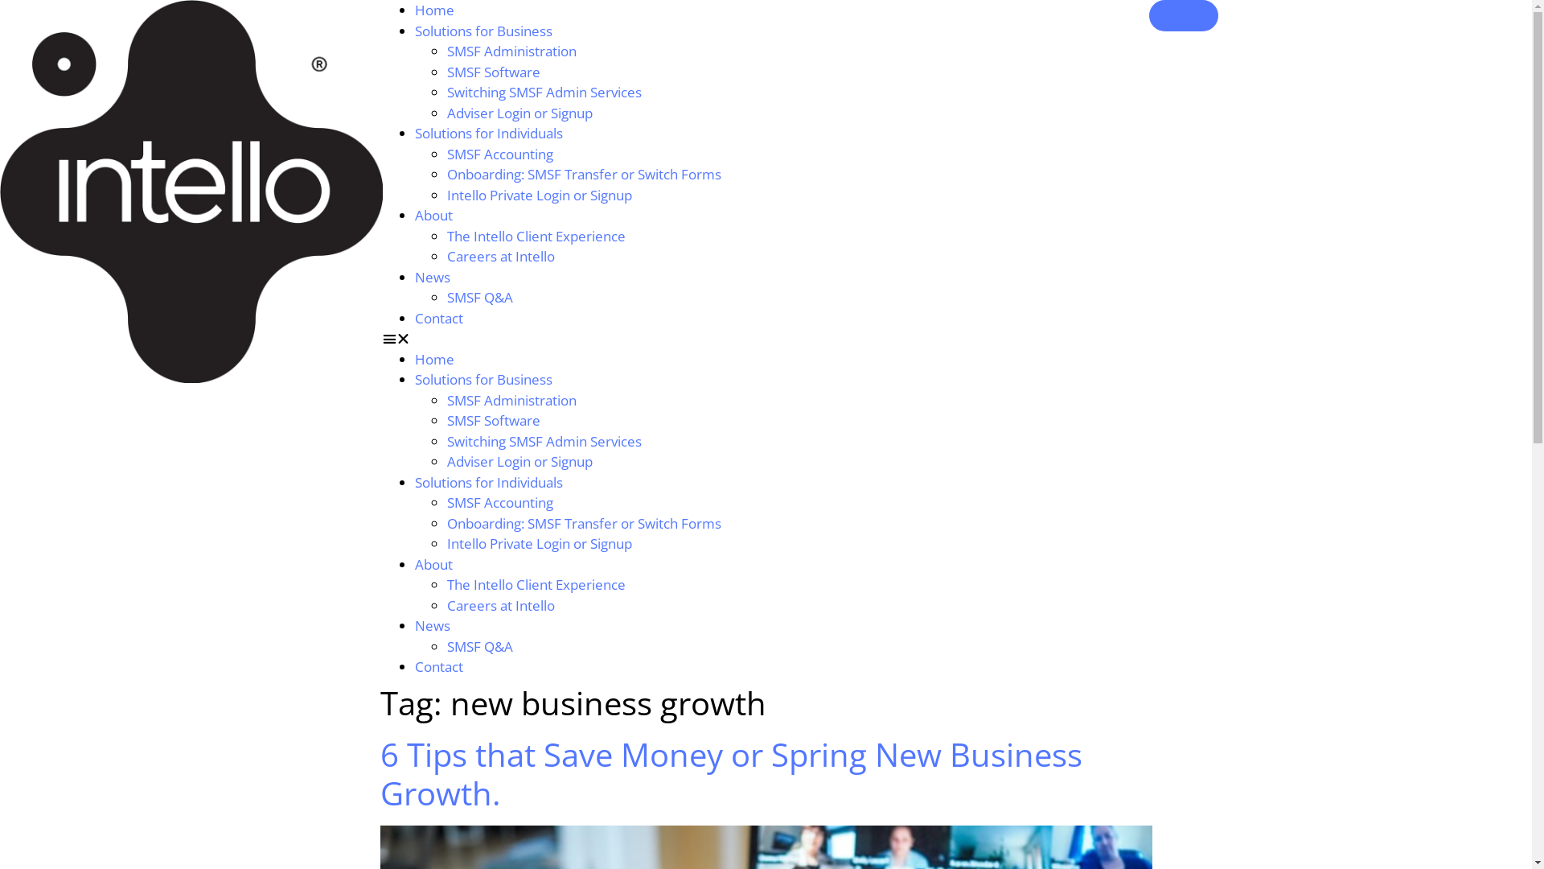 The height and width of the screenshot is (869, 1544). I want to click on Solutions for Business, so click(484, 380).